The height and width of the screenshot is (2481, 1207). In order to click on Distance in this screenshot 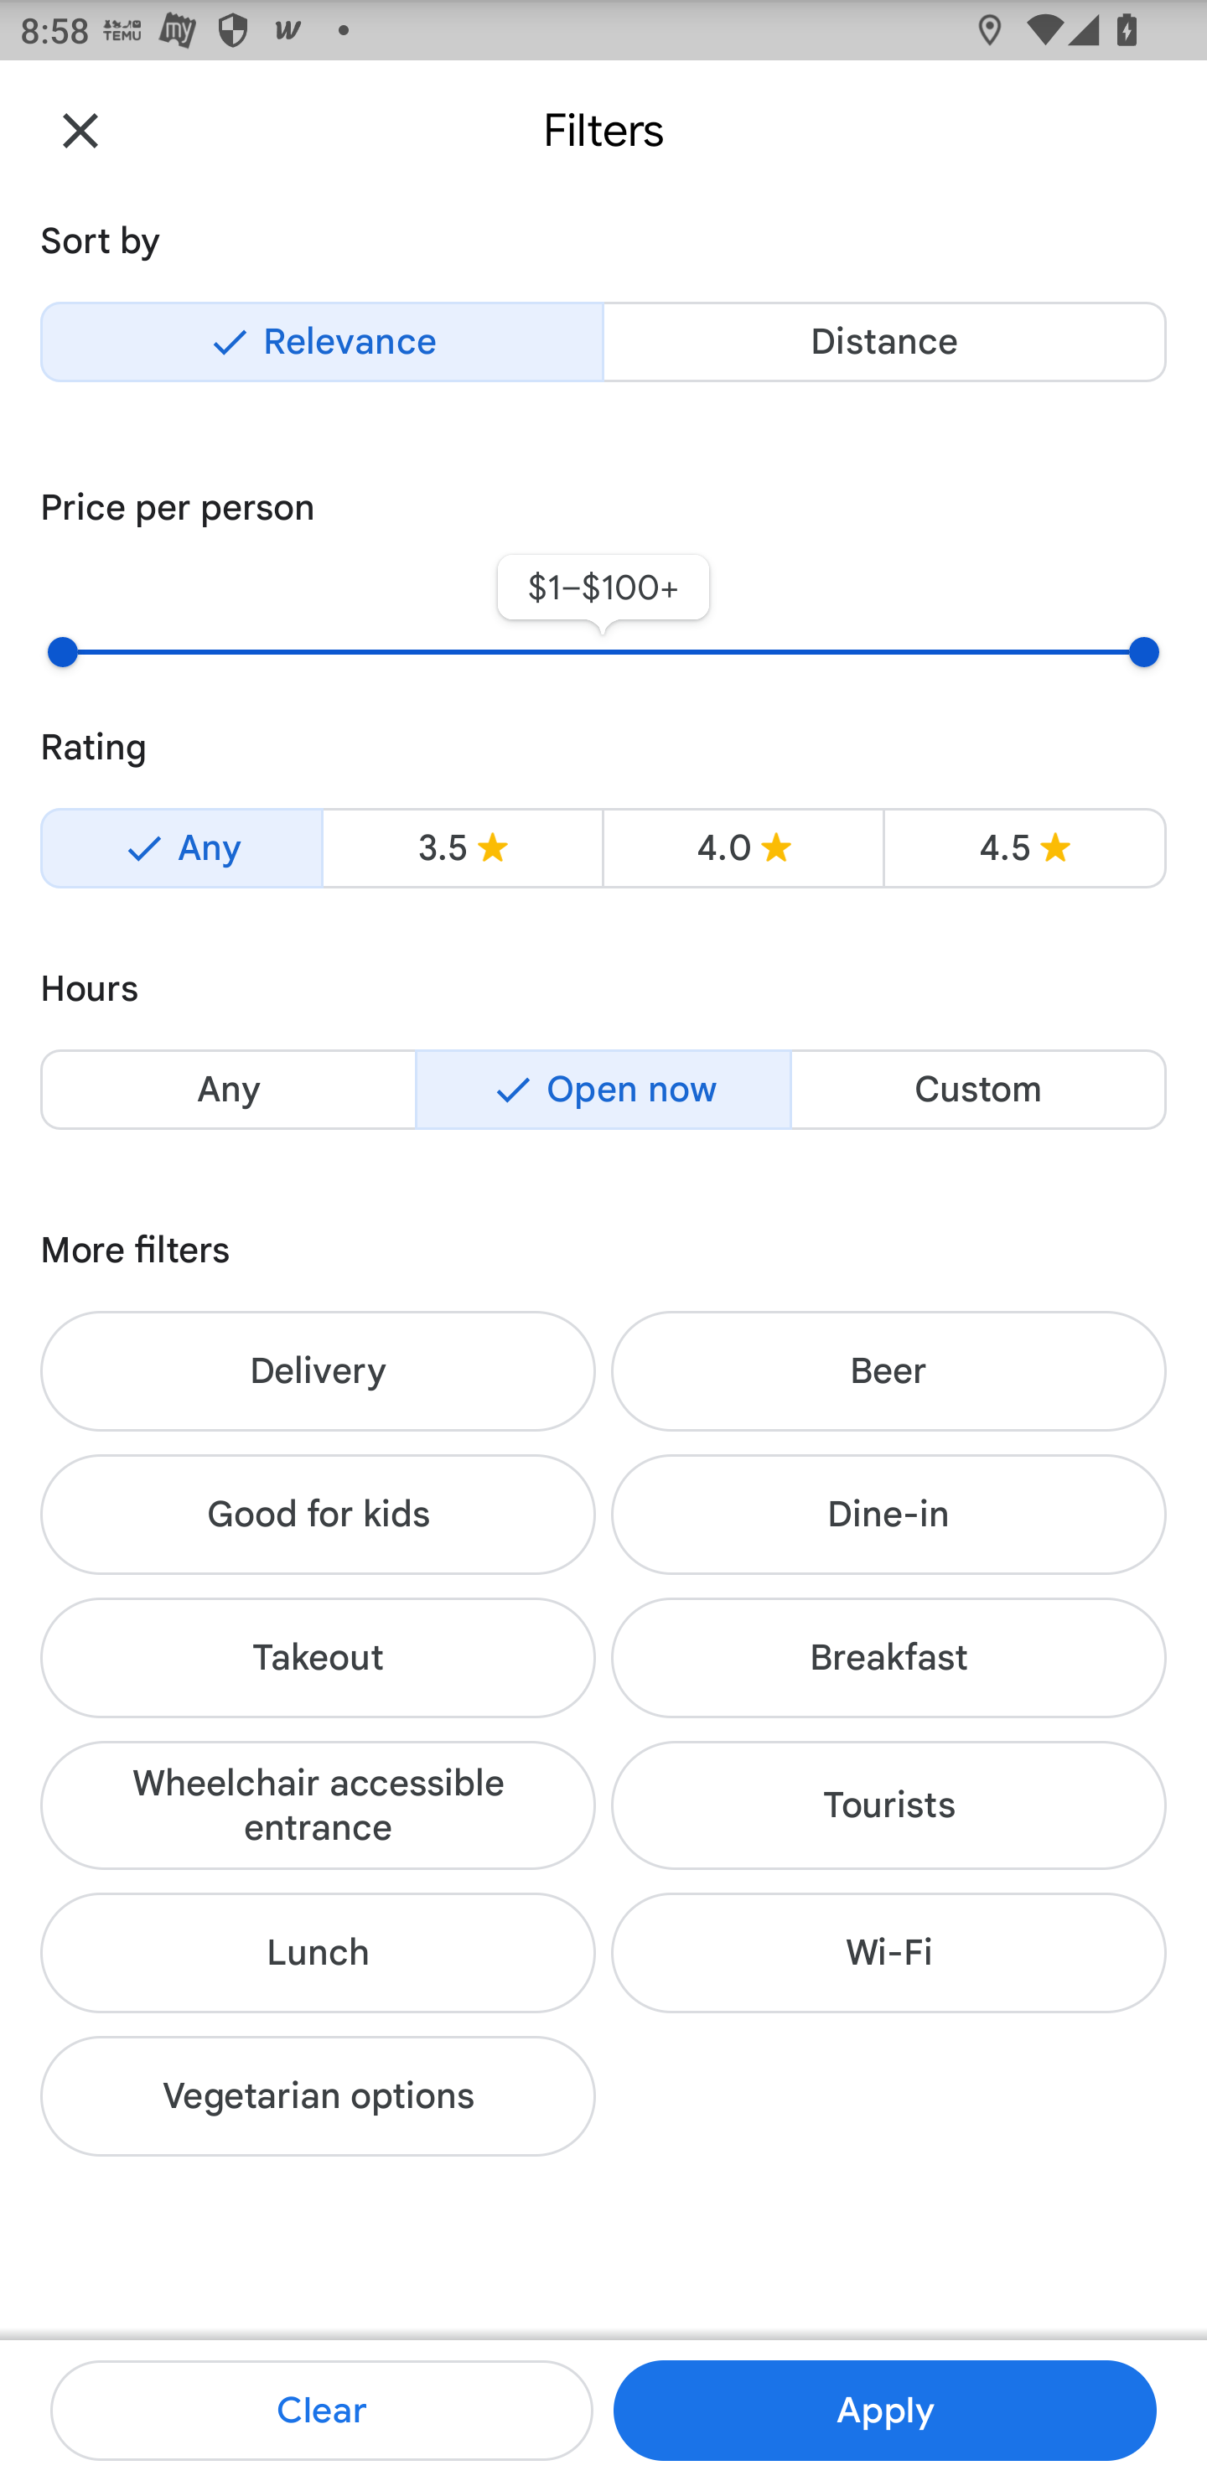, I will do `click(884, 342)`.